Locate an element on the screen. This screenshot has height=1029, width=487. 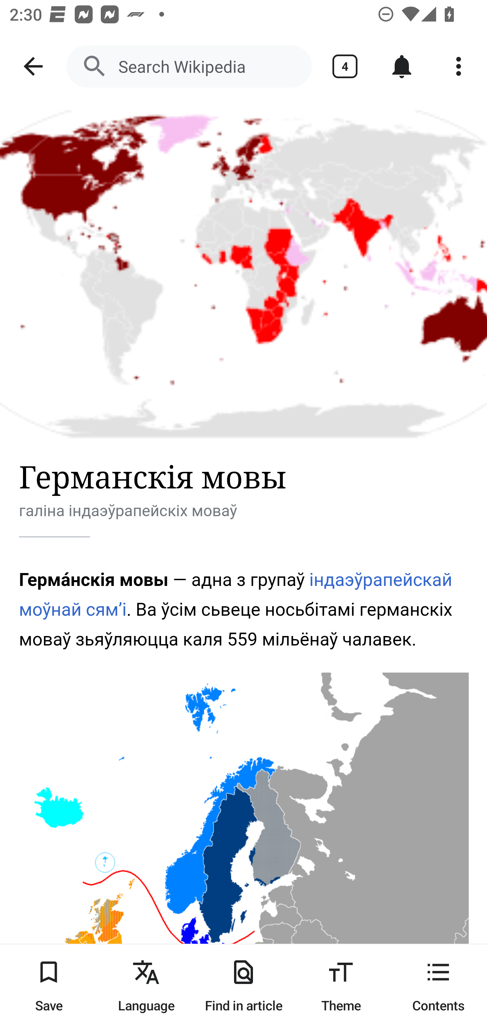
Navigate up is located at coordinates (33, 66).